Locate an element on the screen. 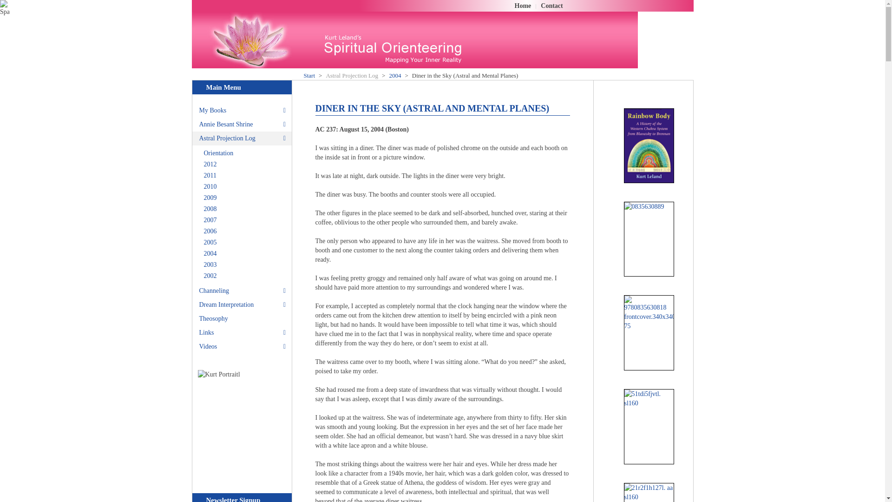 Image resolution: width=892 pixels, height=502 pixels. 2012 is located at coordinates (245, 165).